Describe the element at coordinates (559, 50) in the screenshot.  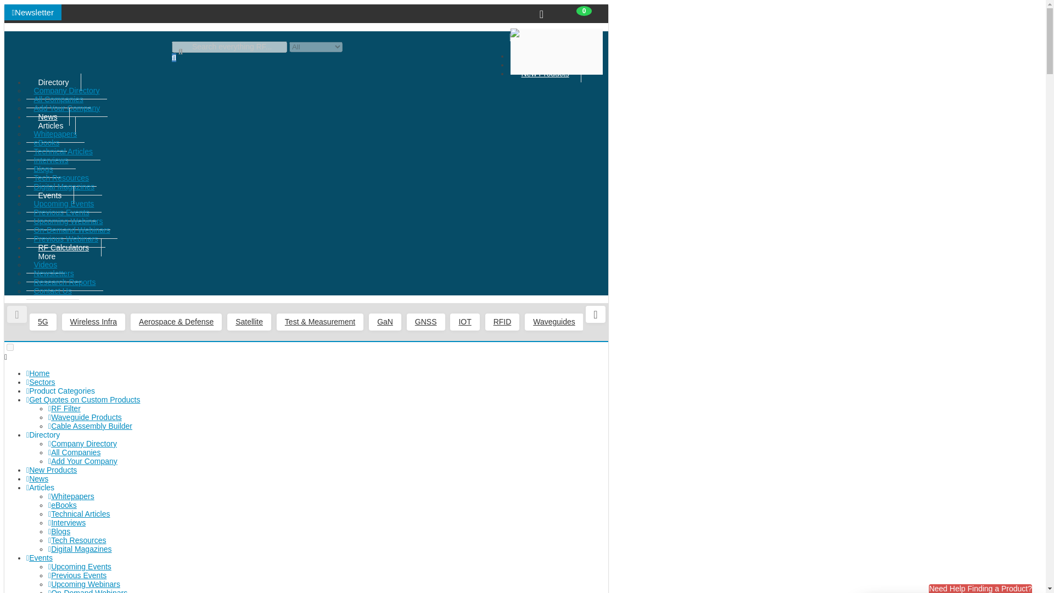
I see `Sign Up` at that location.